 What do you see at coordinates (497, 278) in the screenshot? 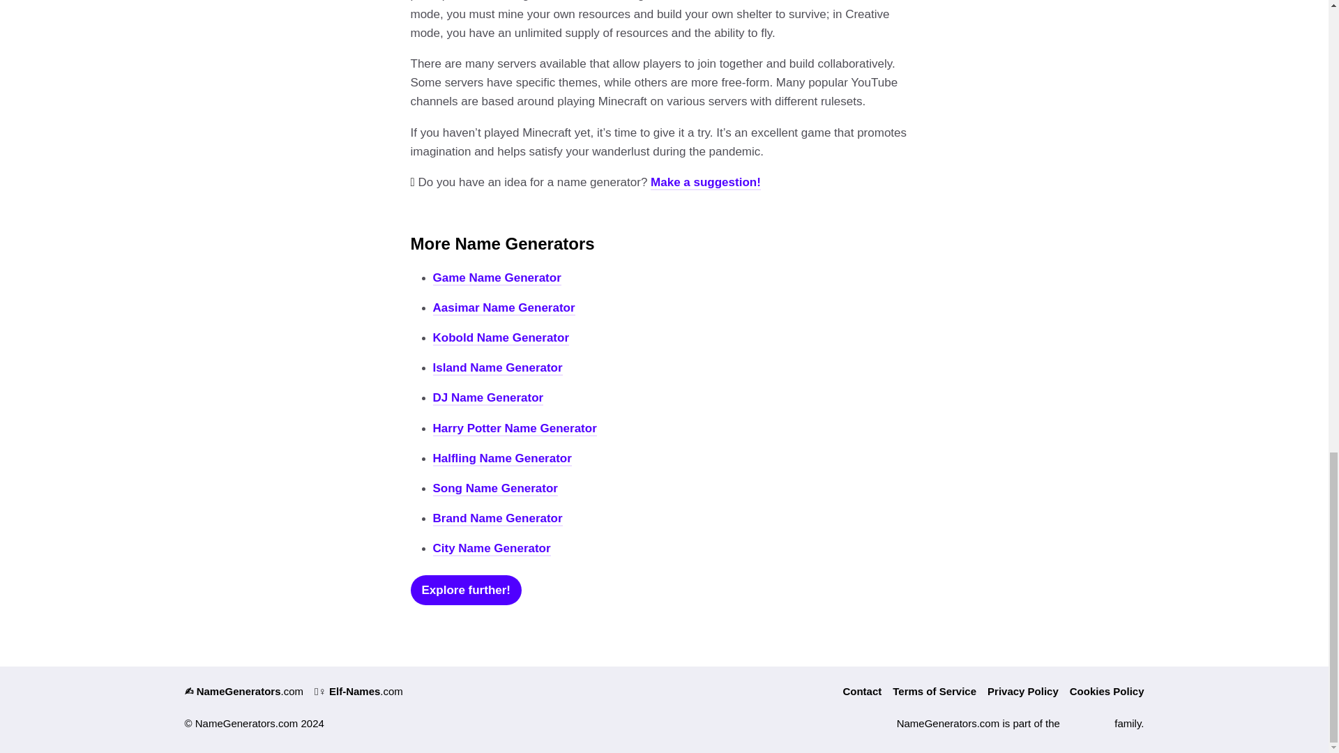
I see `Game Name Generator` at bounding box center [497, 278].